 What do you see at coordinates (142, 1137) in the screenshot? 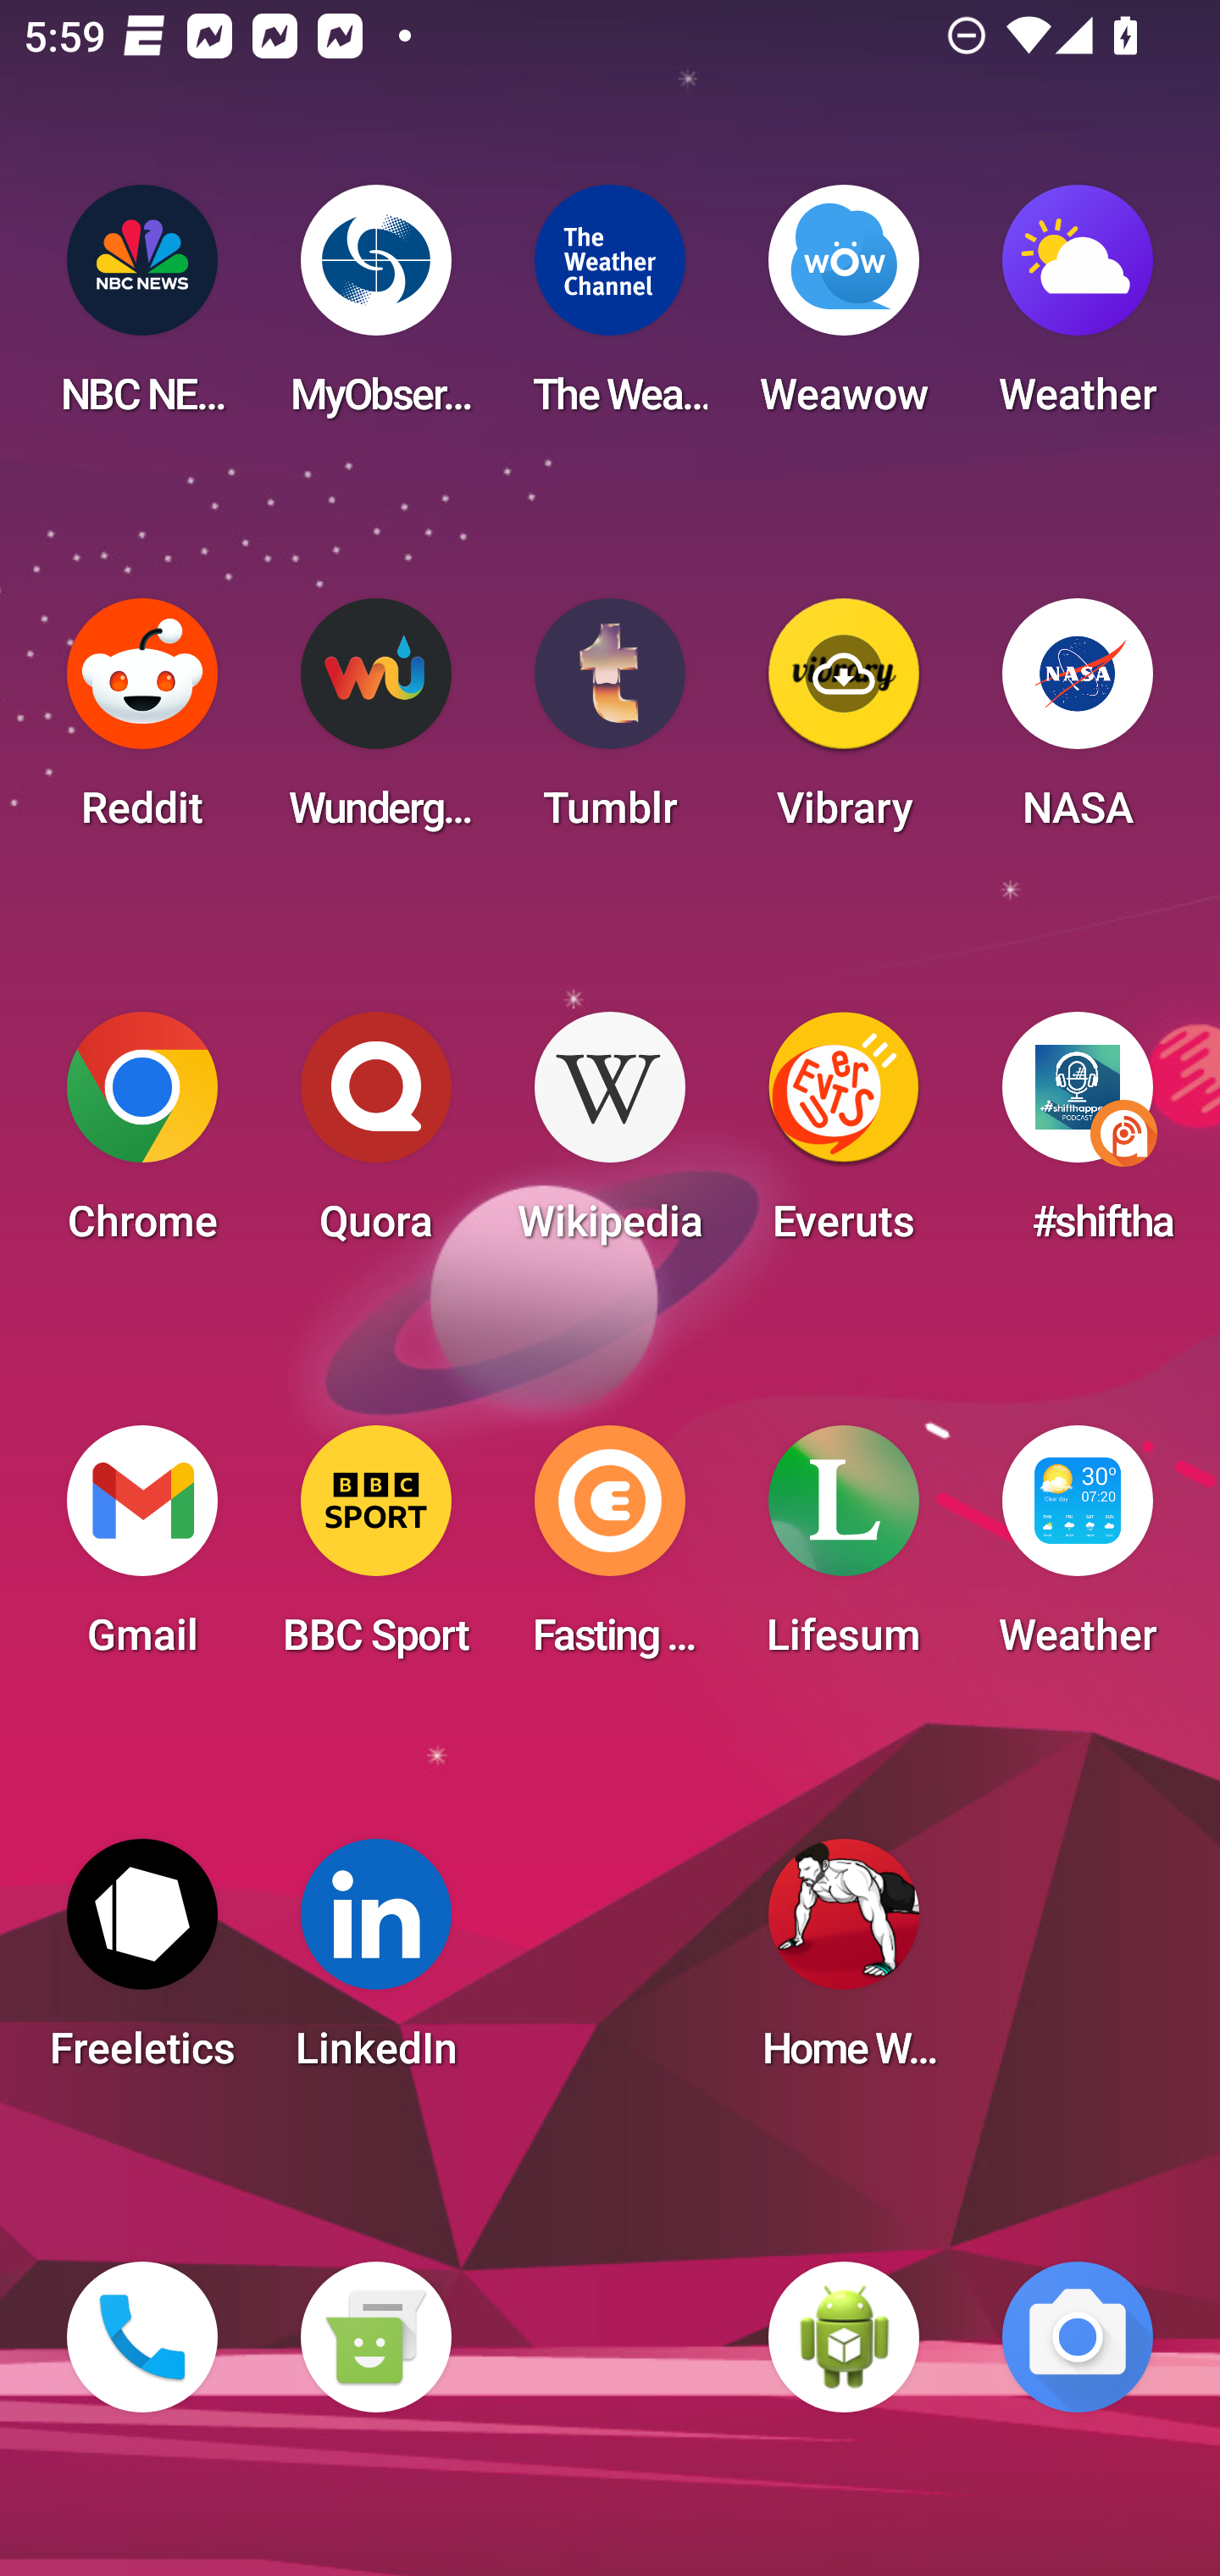
I see `Chrome` at bounding box center [142, 1137].